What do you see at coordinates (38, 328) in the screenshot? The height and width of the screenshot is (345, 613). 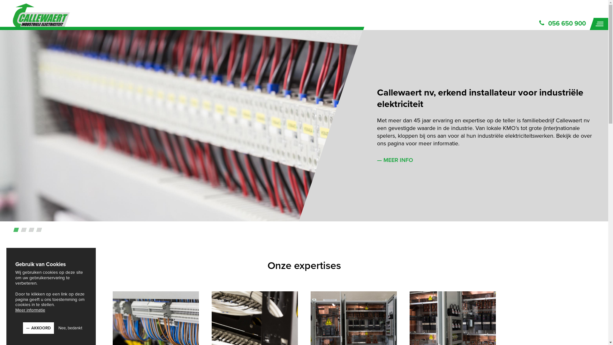 I see `AKKOORD` at bounding box center [38, 328].